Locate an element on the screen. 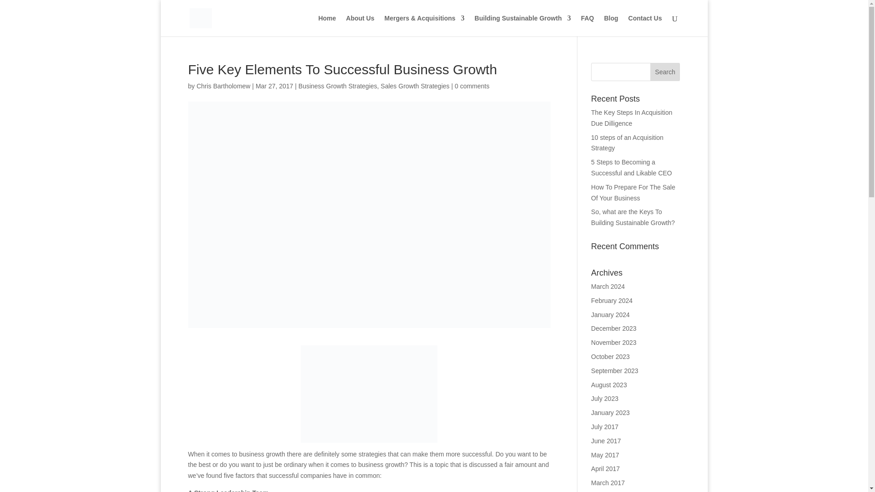 The image size is (875, 492). Sales Growth Strategies is located at coordinates (415, 86).